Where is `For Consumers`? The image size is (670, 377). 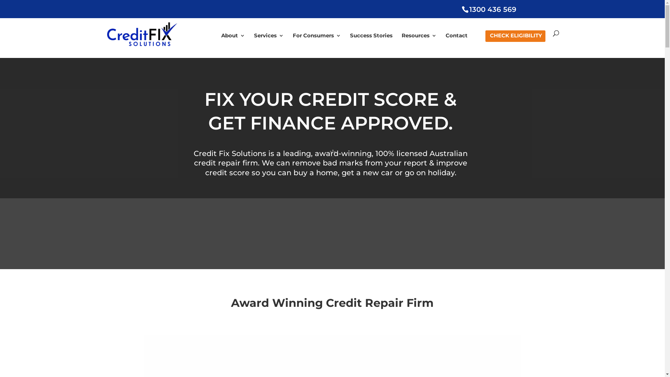
For Consumers is located at coordinates (317, 45).